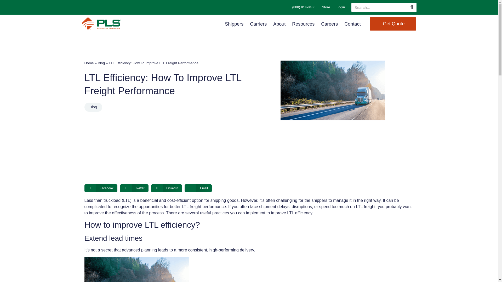 The height and width of the screenshot is (282, 502). Describe the element at coordinates (329, 24) in the screenshot. I see `Careers` at that location.